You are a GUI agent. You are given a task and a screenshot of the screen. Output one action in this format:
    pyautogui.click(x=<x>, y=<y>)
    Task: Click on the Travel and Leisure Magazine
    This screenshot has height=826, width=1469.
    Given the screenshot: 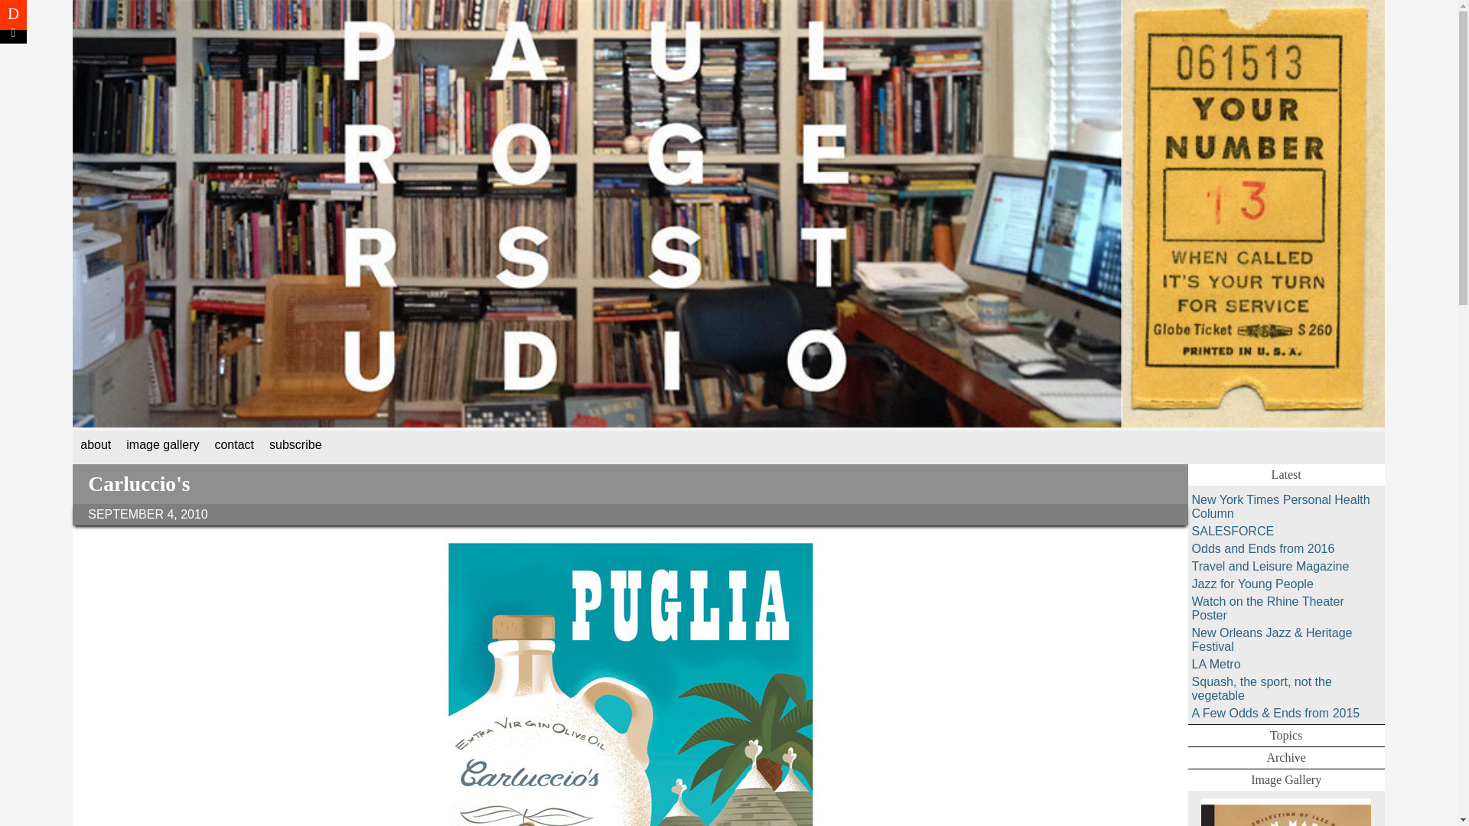 What is the action you would take?
    pyautogui.click(x=1285, y=566)
    